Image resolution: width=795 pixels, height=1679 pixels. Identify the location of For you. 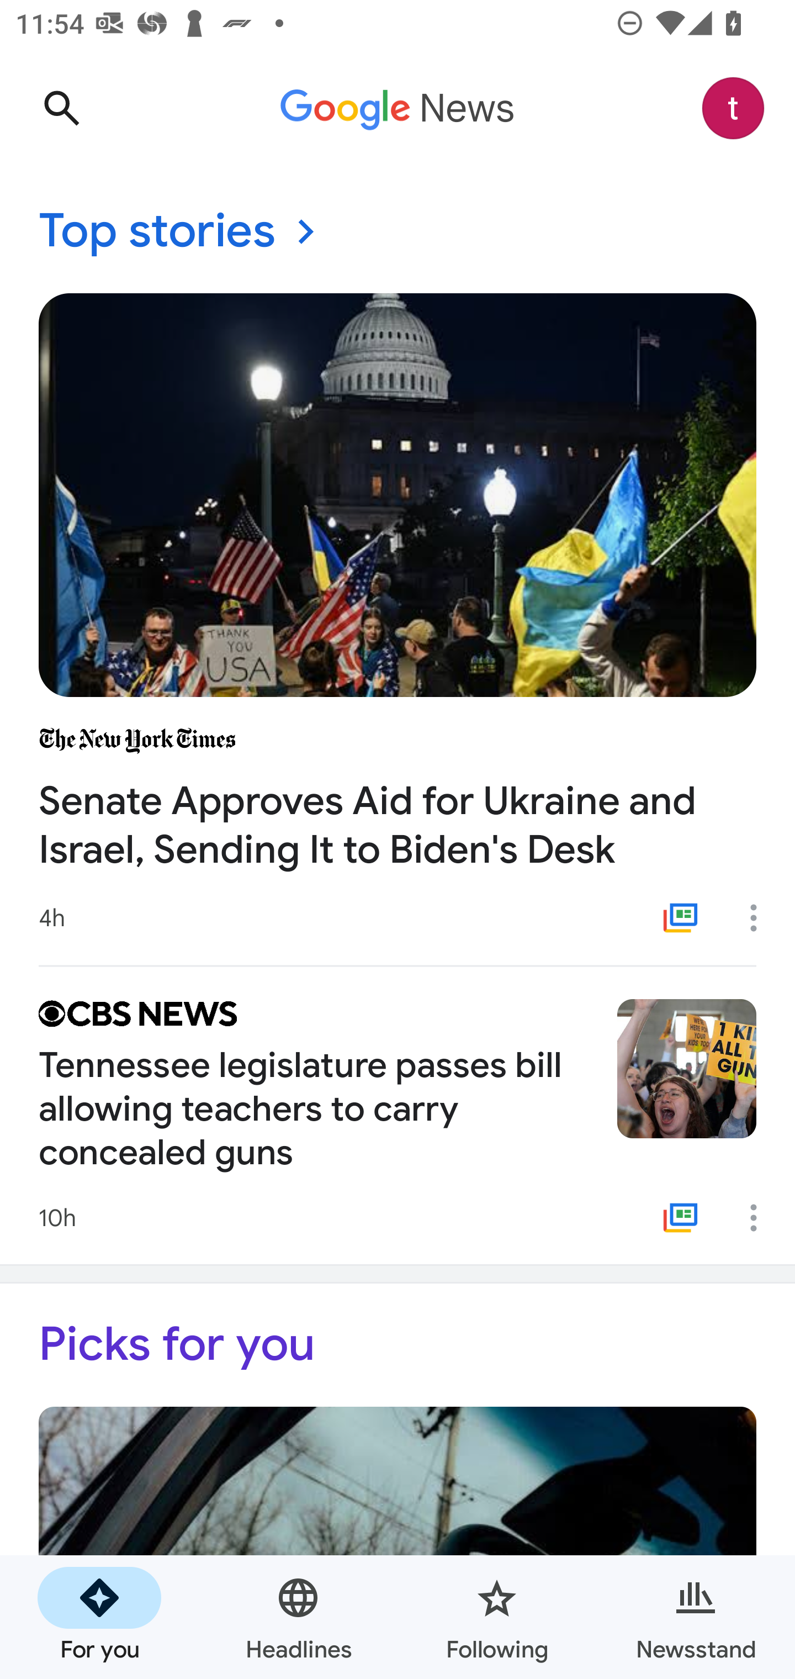
(99, 1617).